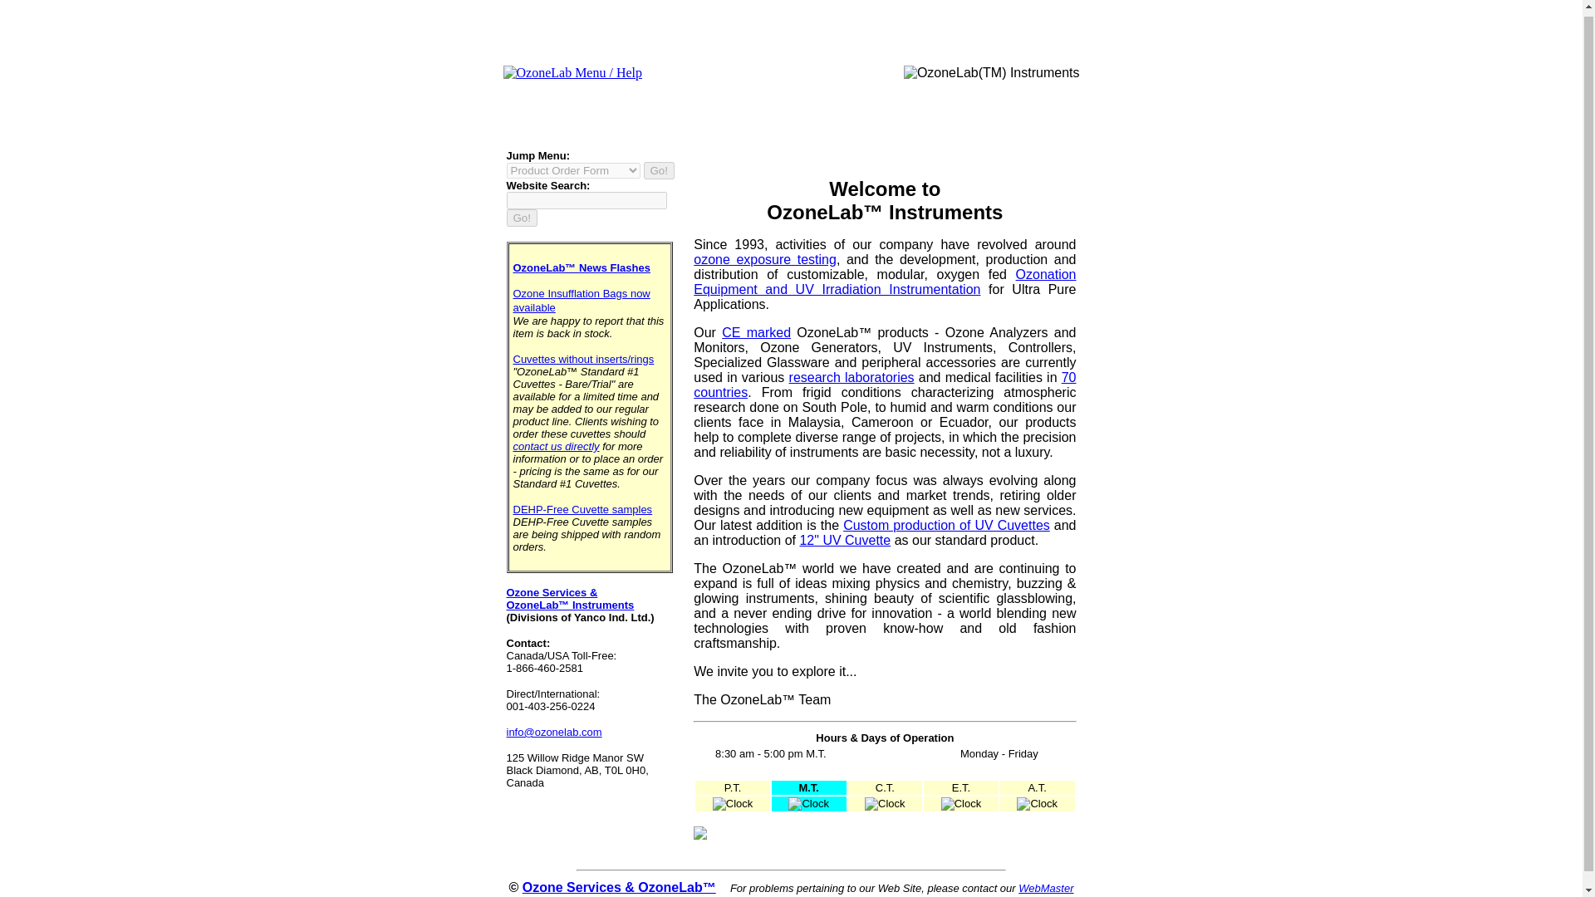 The image size is (1595, 897). I want to click on ozone exposure testing, so click(764, 259).